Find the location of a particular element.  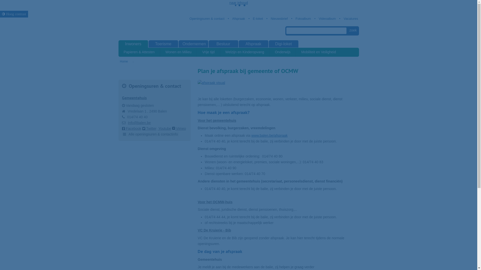

Videoalbum is located at coordinates (325, 18).